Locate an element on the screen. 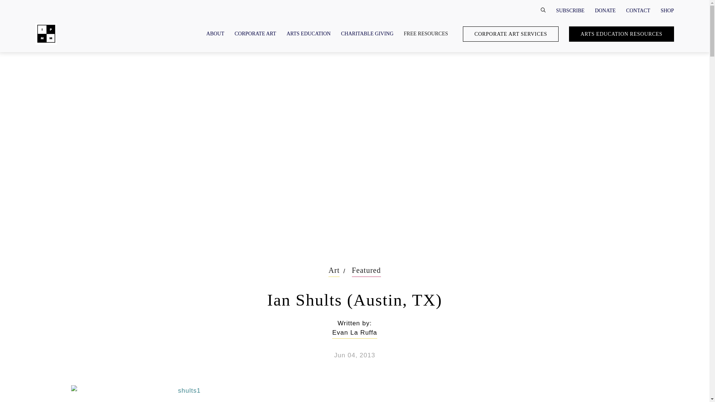  CORPORATE ART SERVICES is located at coordinates (510, 34).